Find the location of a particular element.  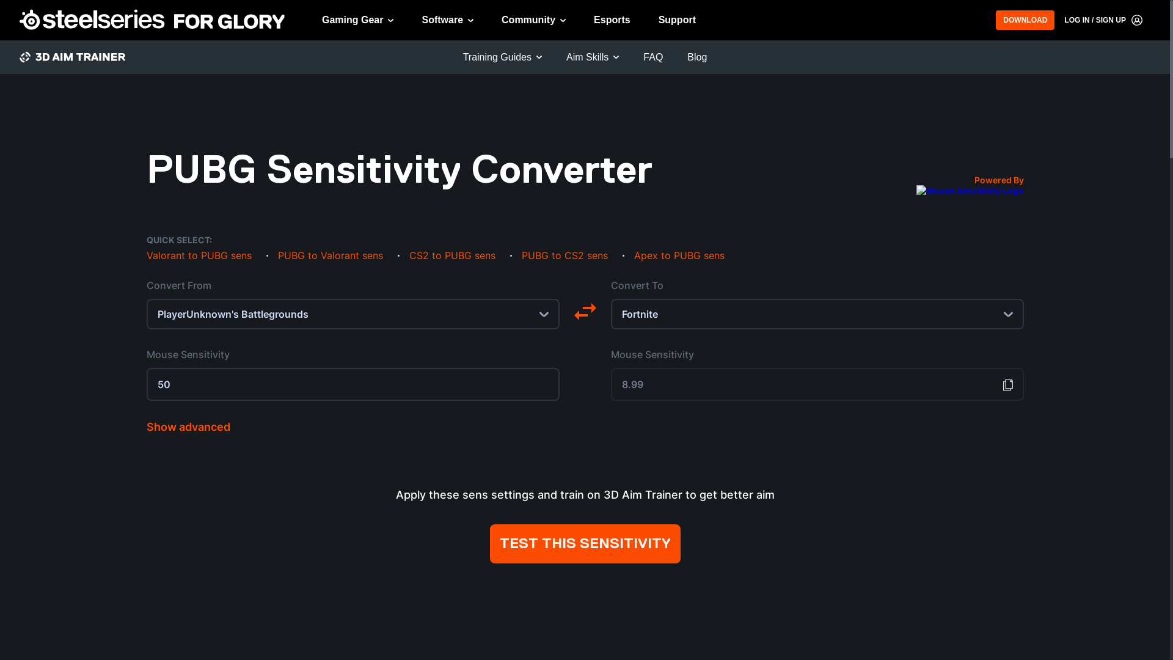

Blog is located at coordinates (697, 57).